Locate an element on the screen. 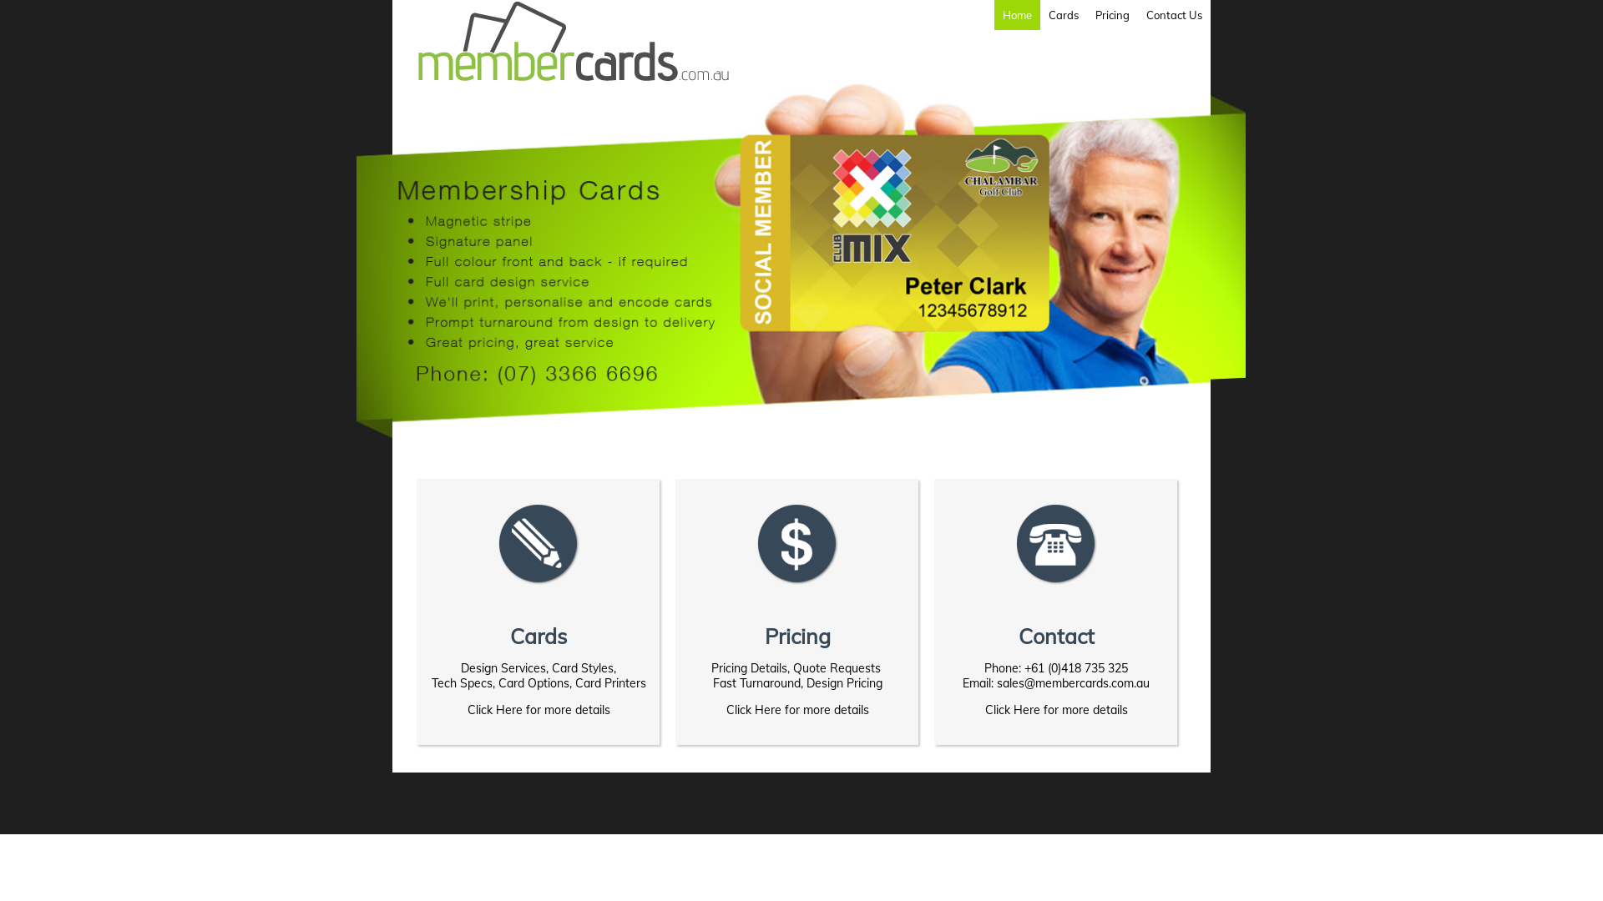 This screenshot has height=901, width=1603. Pricing is located at coordinates (1112, 15).